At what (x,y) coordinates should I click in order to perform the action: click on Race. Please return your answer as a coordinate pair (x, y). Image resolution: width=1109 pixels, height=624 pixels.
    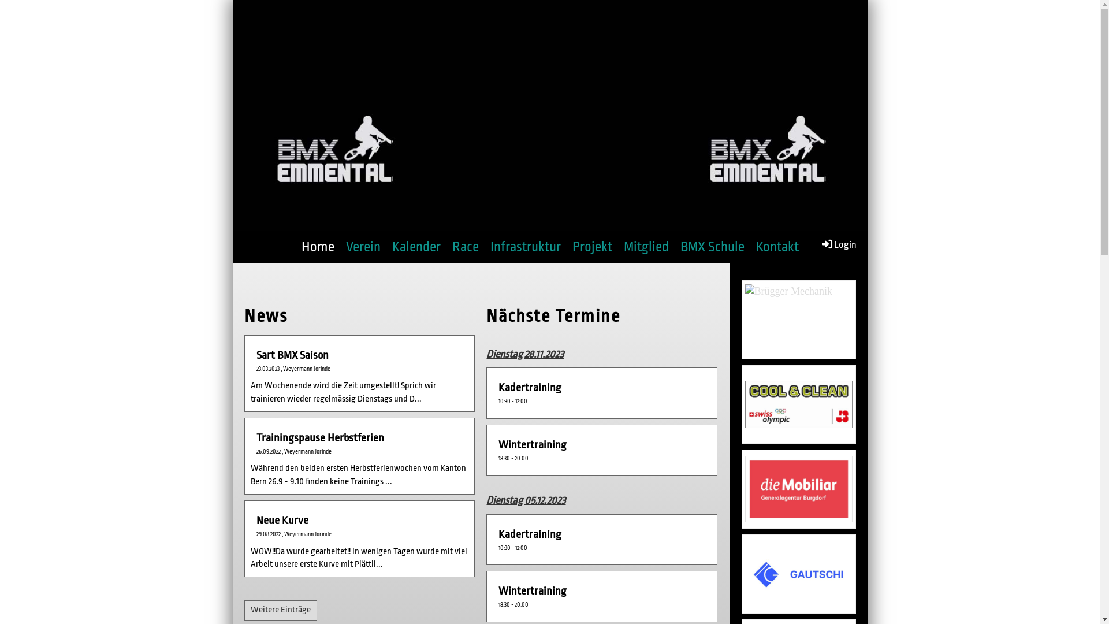
    Looking at the image, I should click on (466, 247).